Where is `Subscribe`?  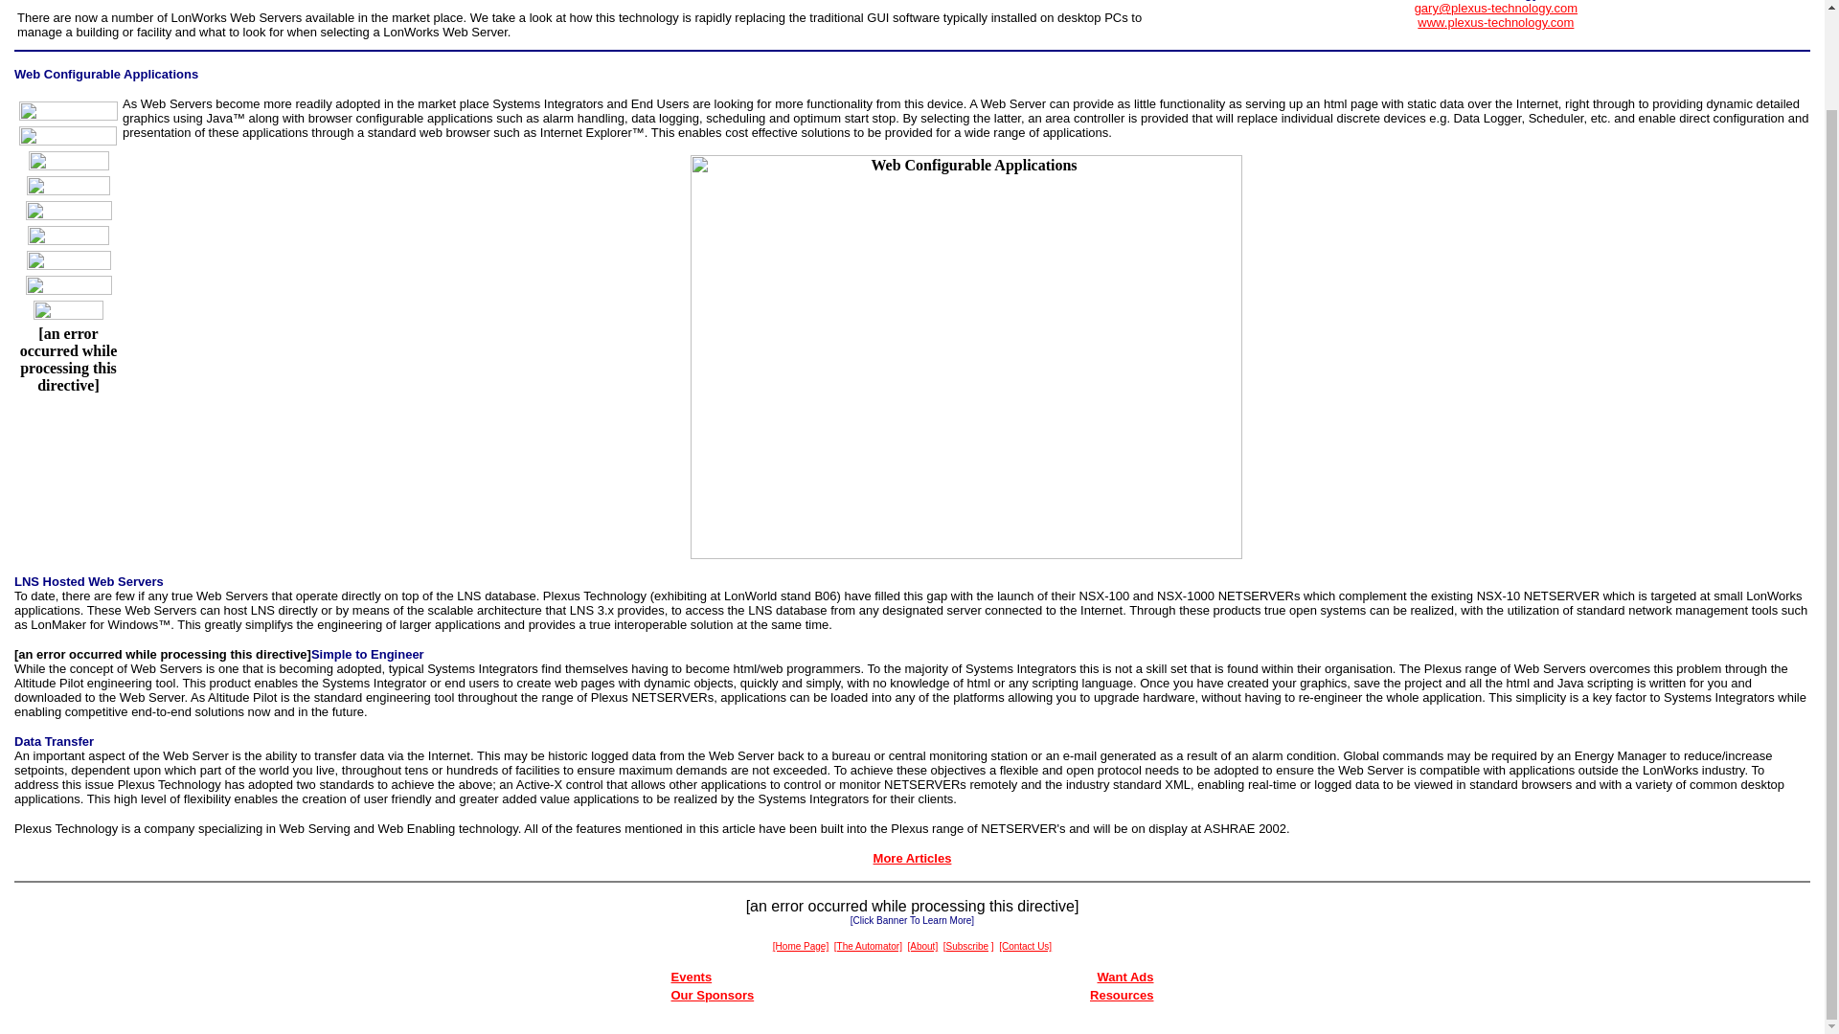 Subscribe is located at coordinates (967, 944).